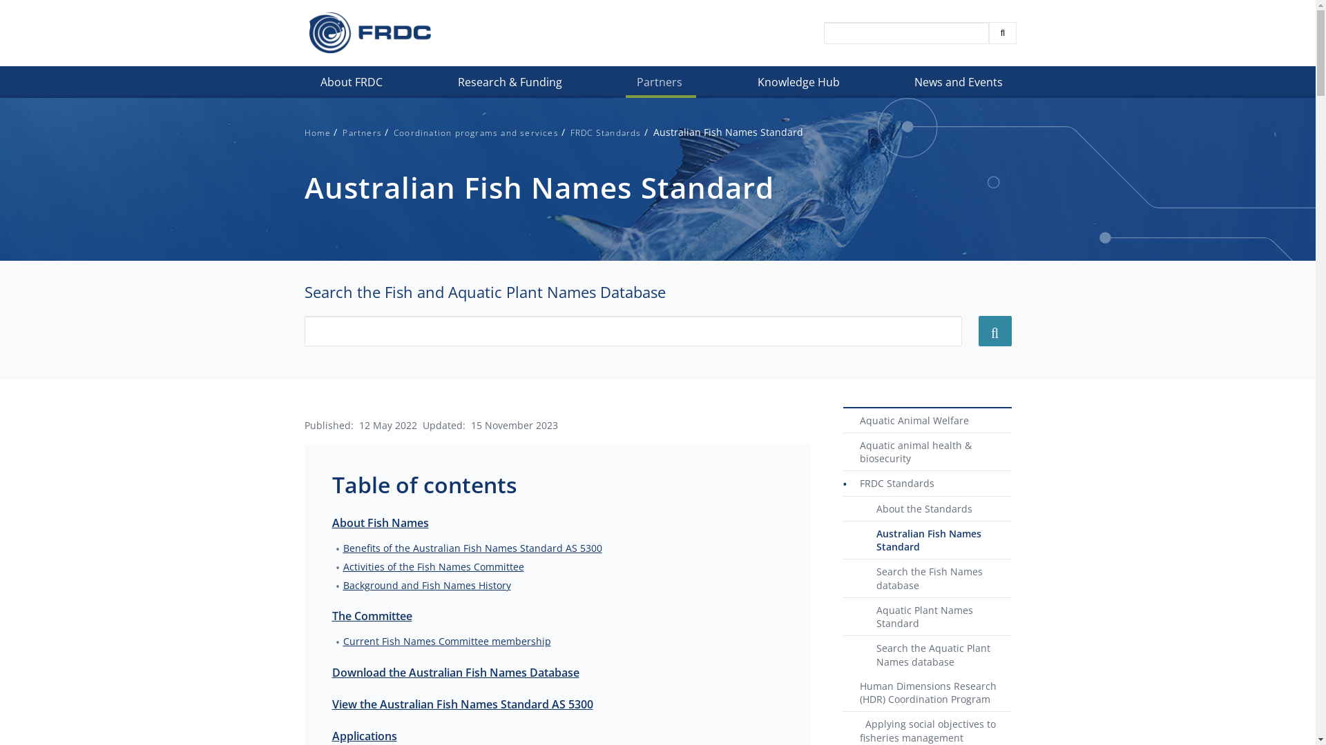 The image size is (1326, 745). What do you see at coordinates (477, 132) in the screenshot?
I see `Coordination programs and services` at bounding box center [477, 132].